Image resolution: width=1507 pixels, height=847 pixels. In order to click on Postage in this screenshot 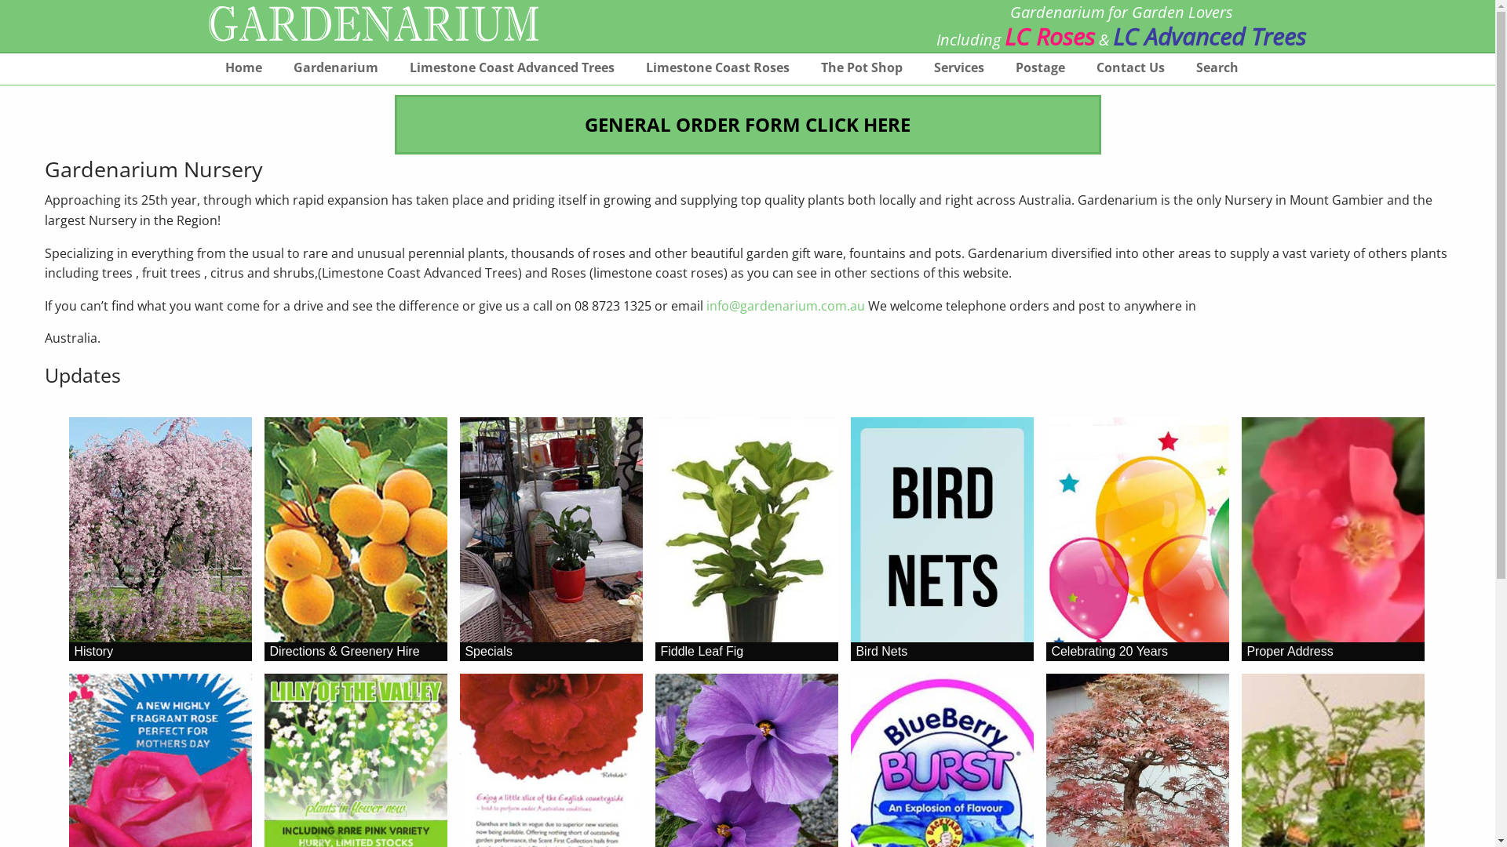, I will do `click(1041, 72)`.